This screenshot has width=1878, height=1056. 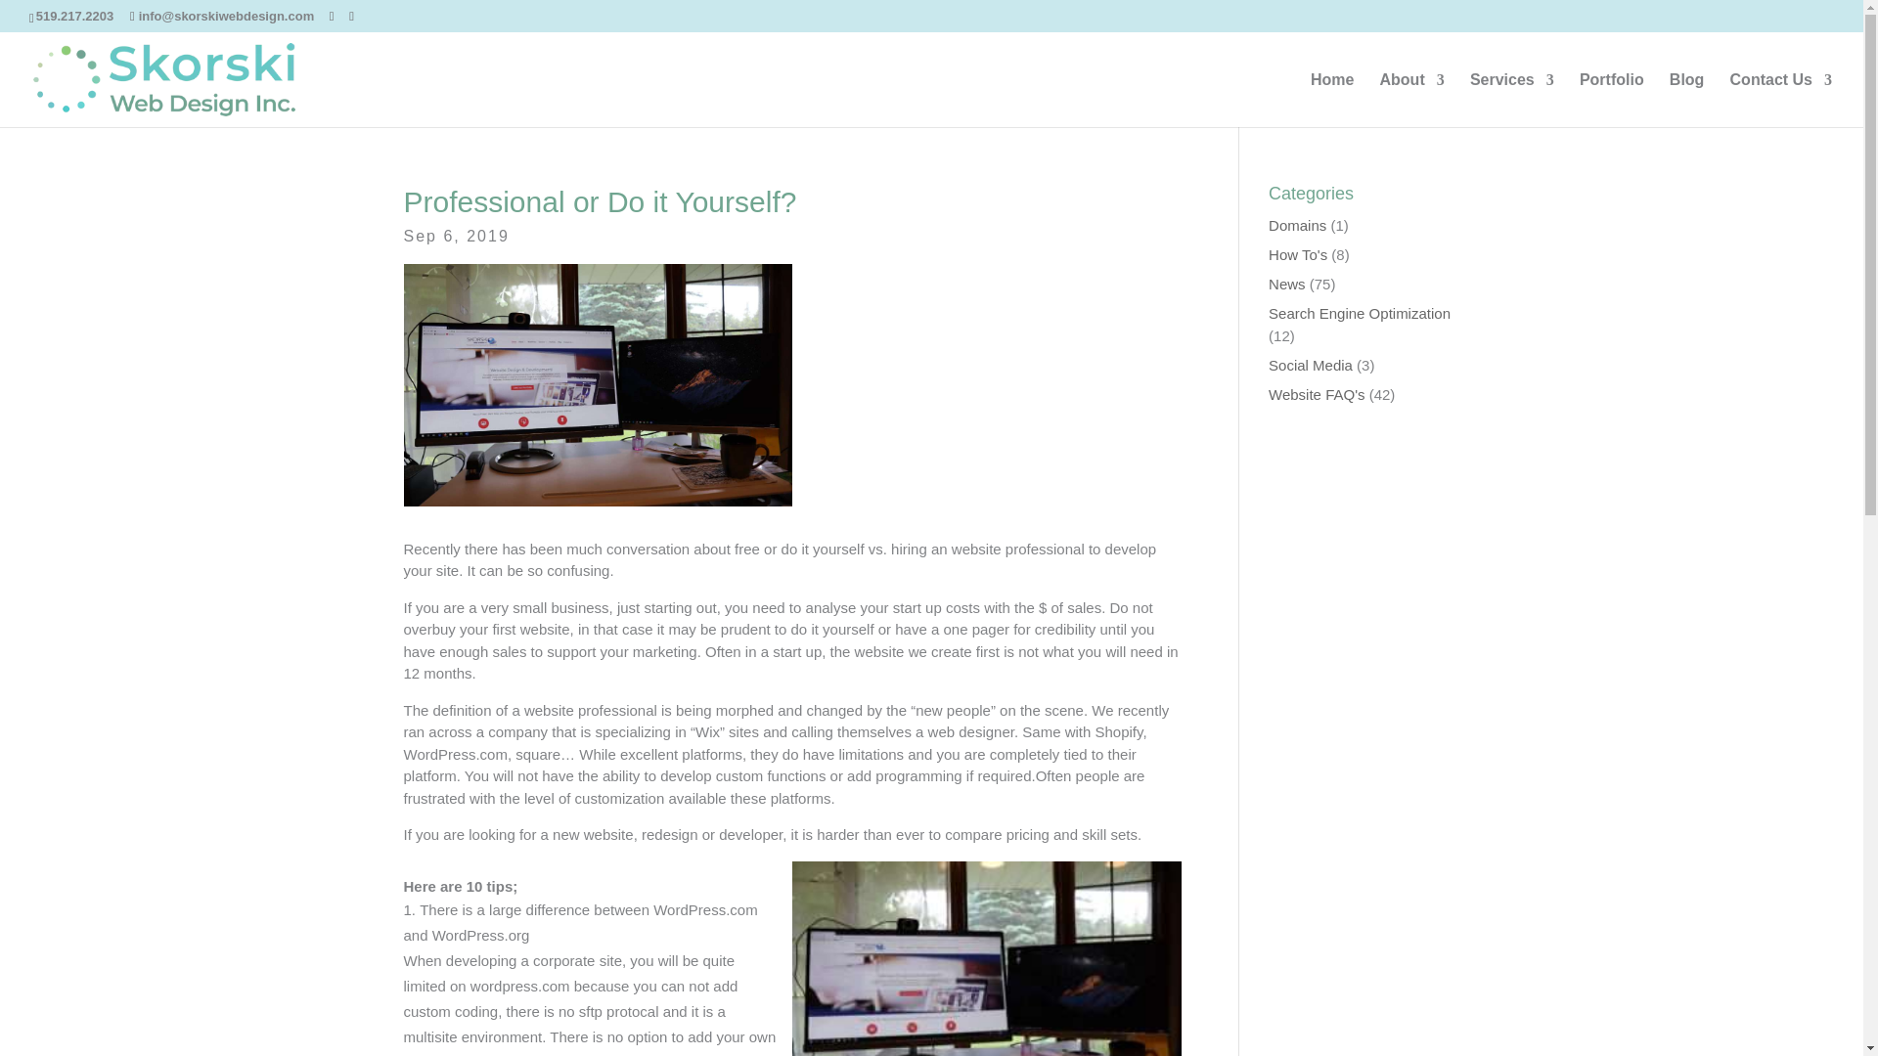 What do you see at coordinates (1612, 99) in the screenshot?
I see `Portfolio` at bounding box center [1612, 99].